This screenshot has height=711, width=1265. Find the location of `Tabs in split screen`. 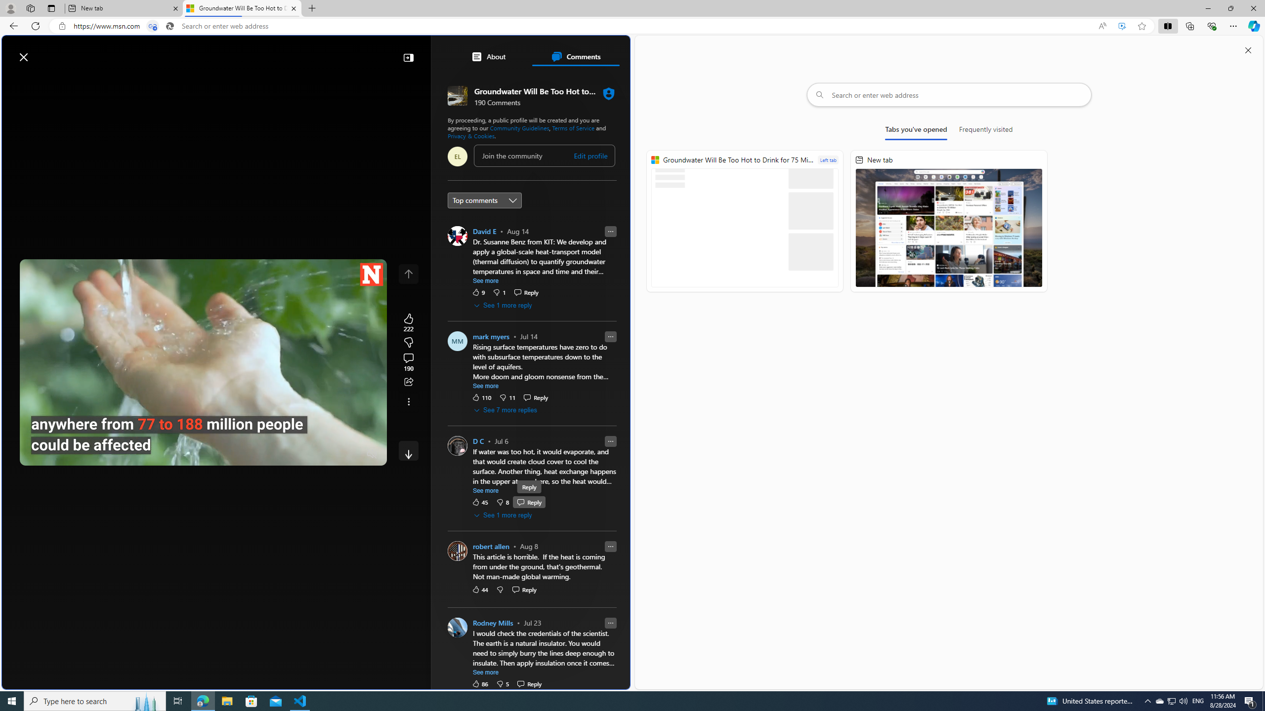

Tabs in split screen is located at coordinates (153, 26).